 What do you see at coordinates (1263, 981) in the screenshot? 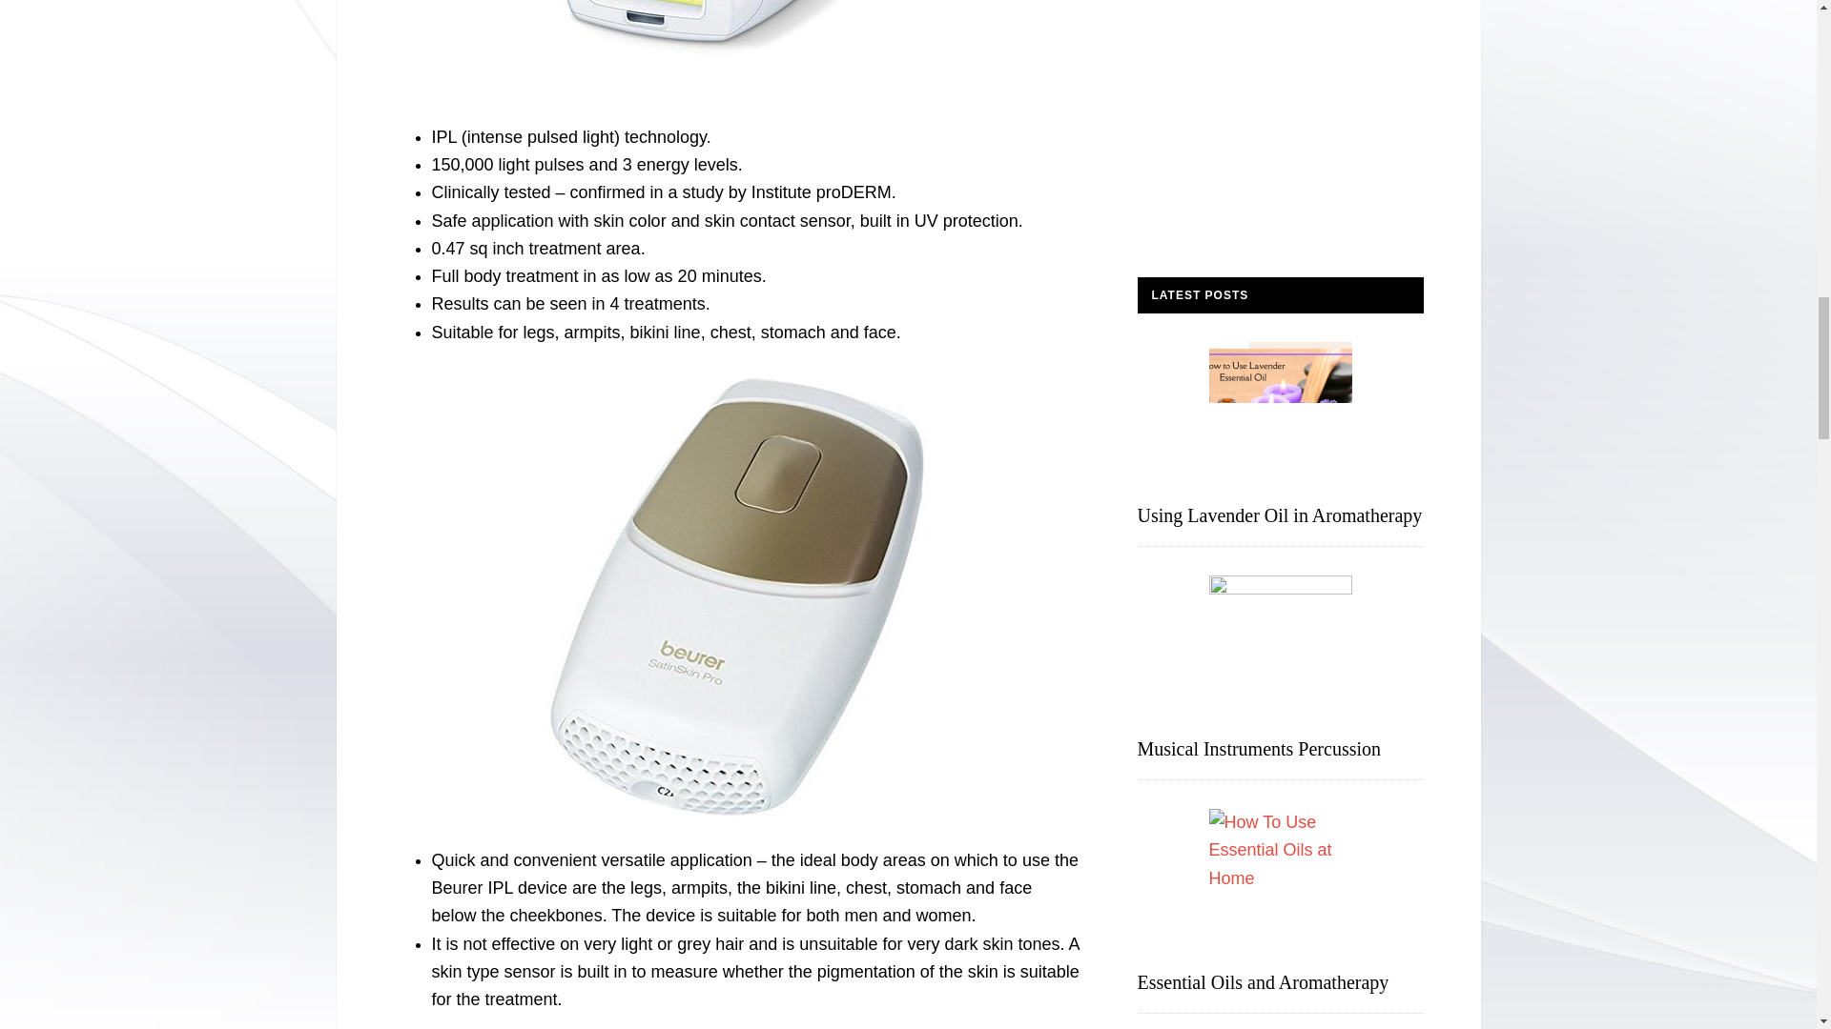
I see `Essential Oils and Aromatherapy` at bounding box center [1263, 981].